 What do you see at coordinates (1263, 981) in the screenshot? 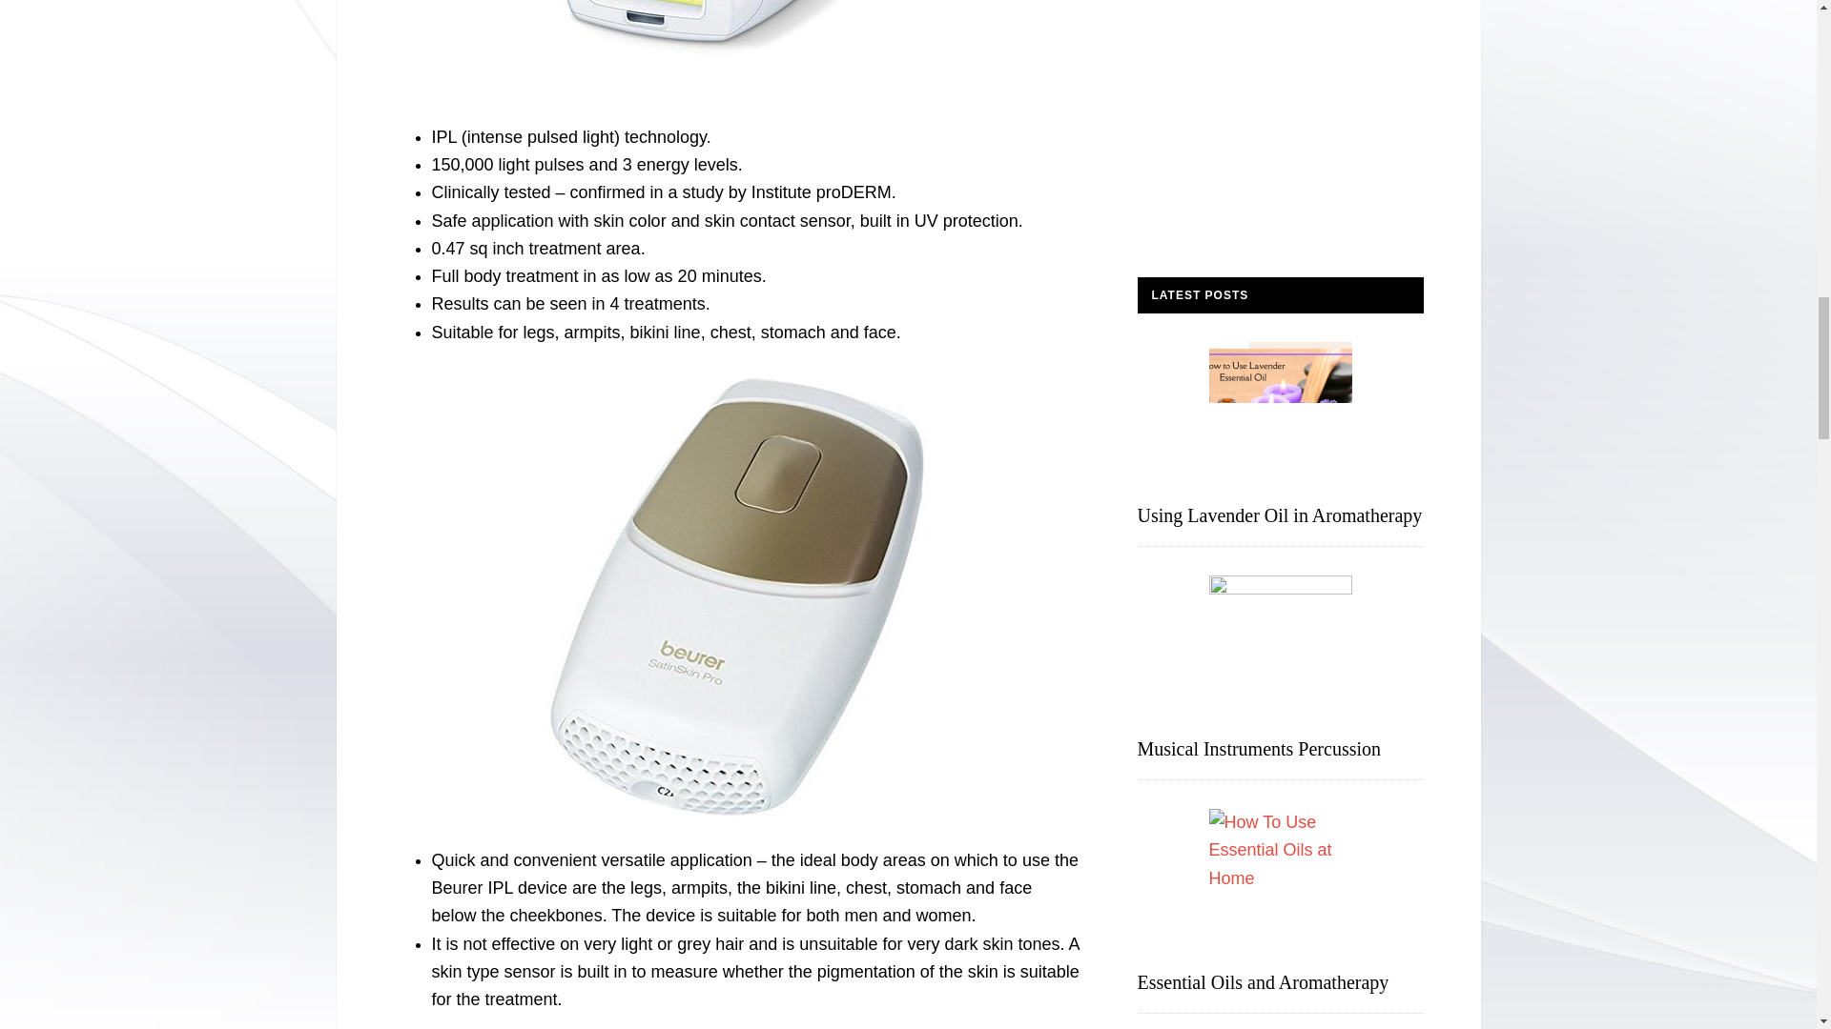
I see `Essential Oils and Aromatherapy` at bounding box center [1263, 981].